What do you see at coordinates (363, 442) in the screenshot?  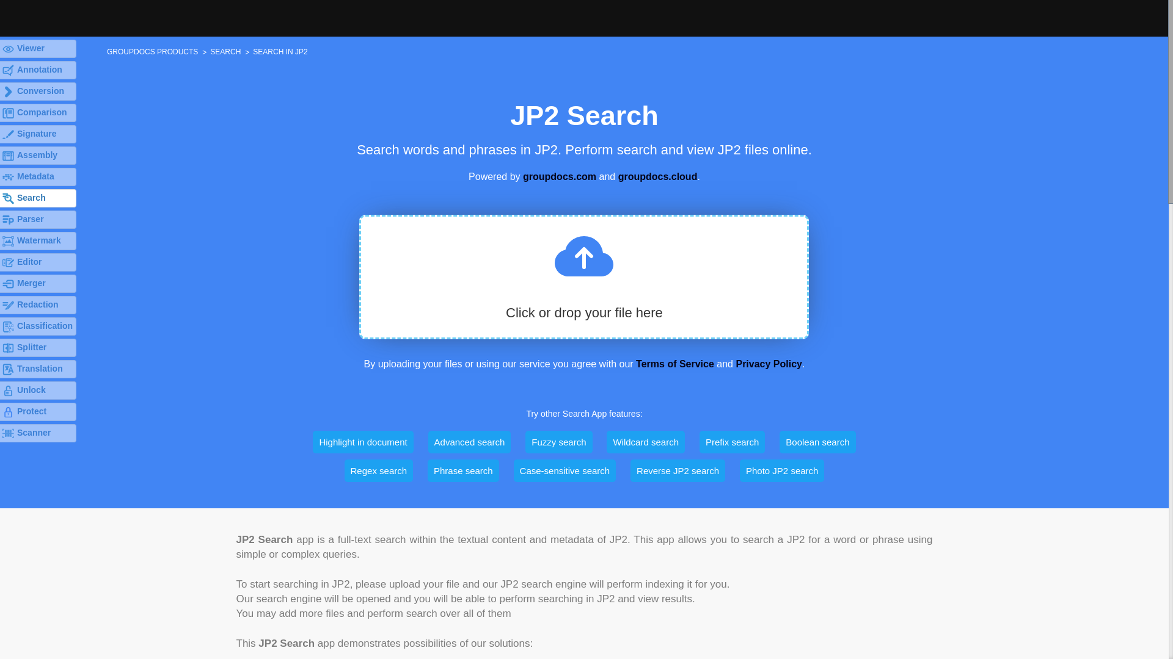 I see `Highlight in document` at bounding box center [363, 442].